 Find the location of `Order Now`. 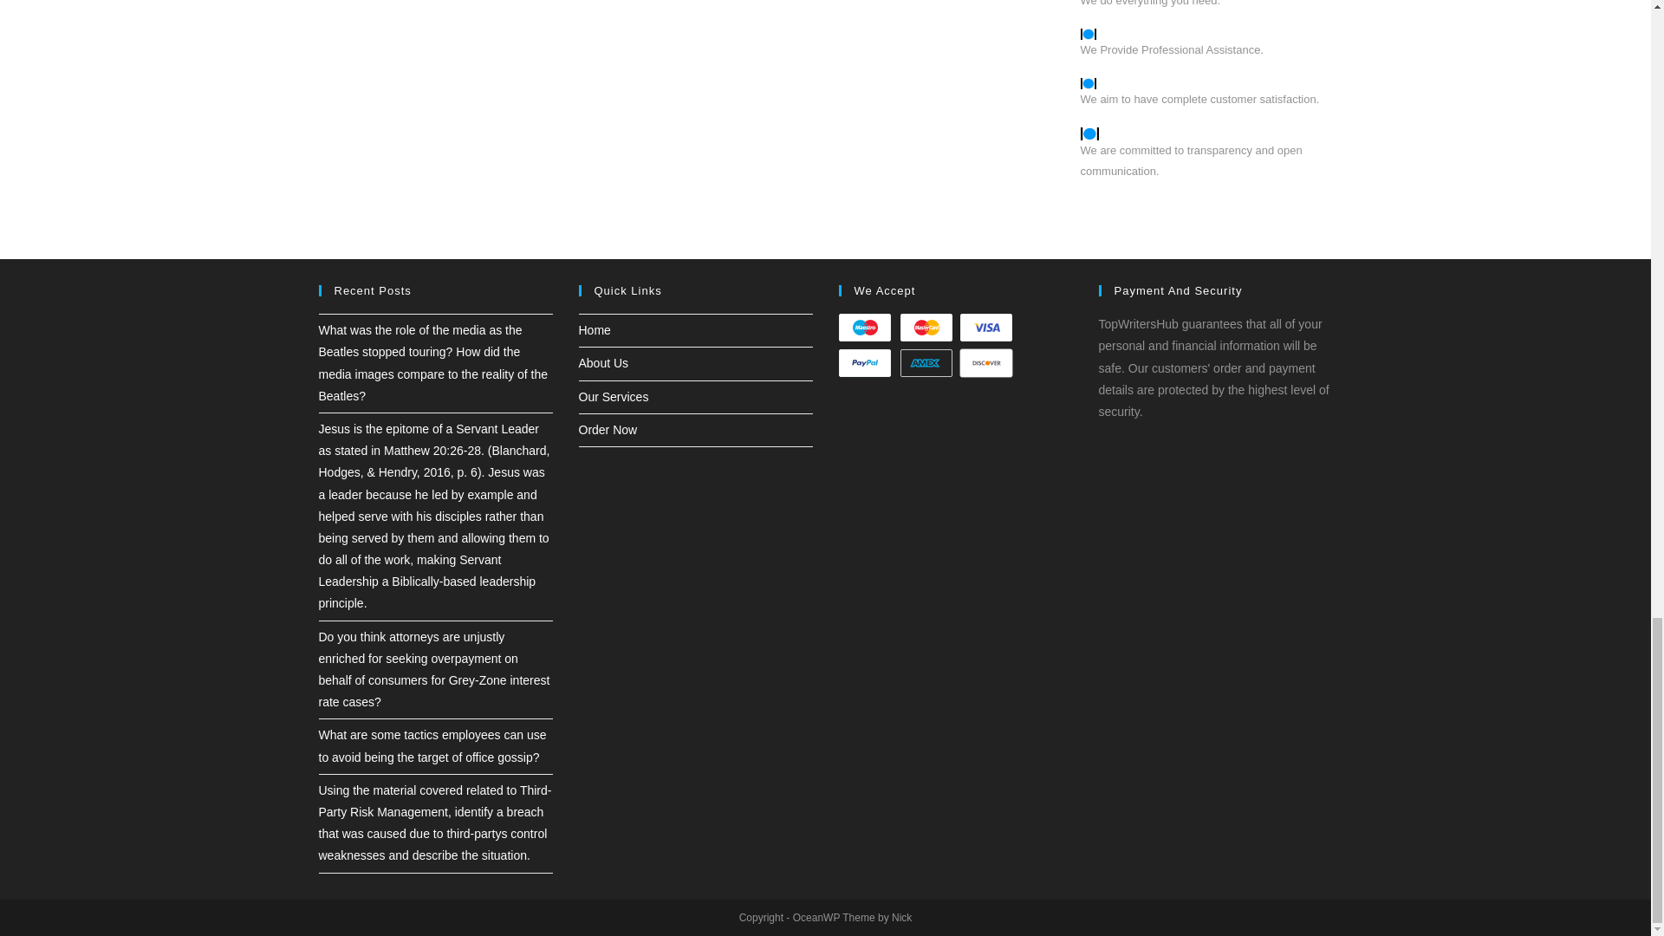

Order Now is located at coordinates (608, 430).